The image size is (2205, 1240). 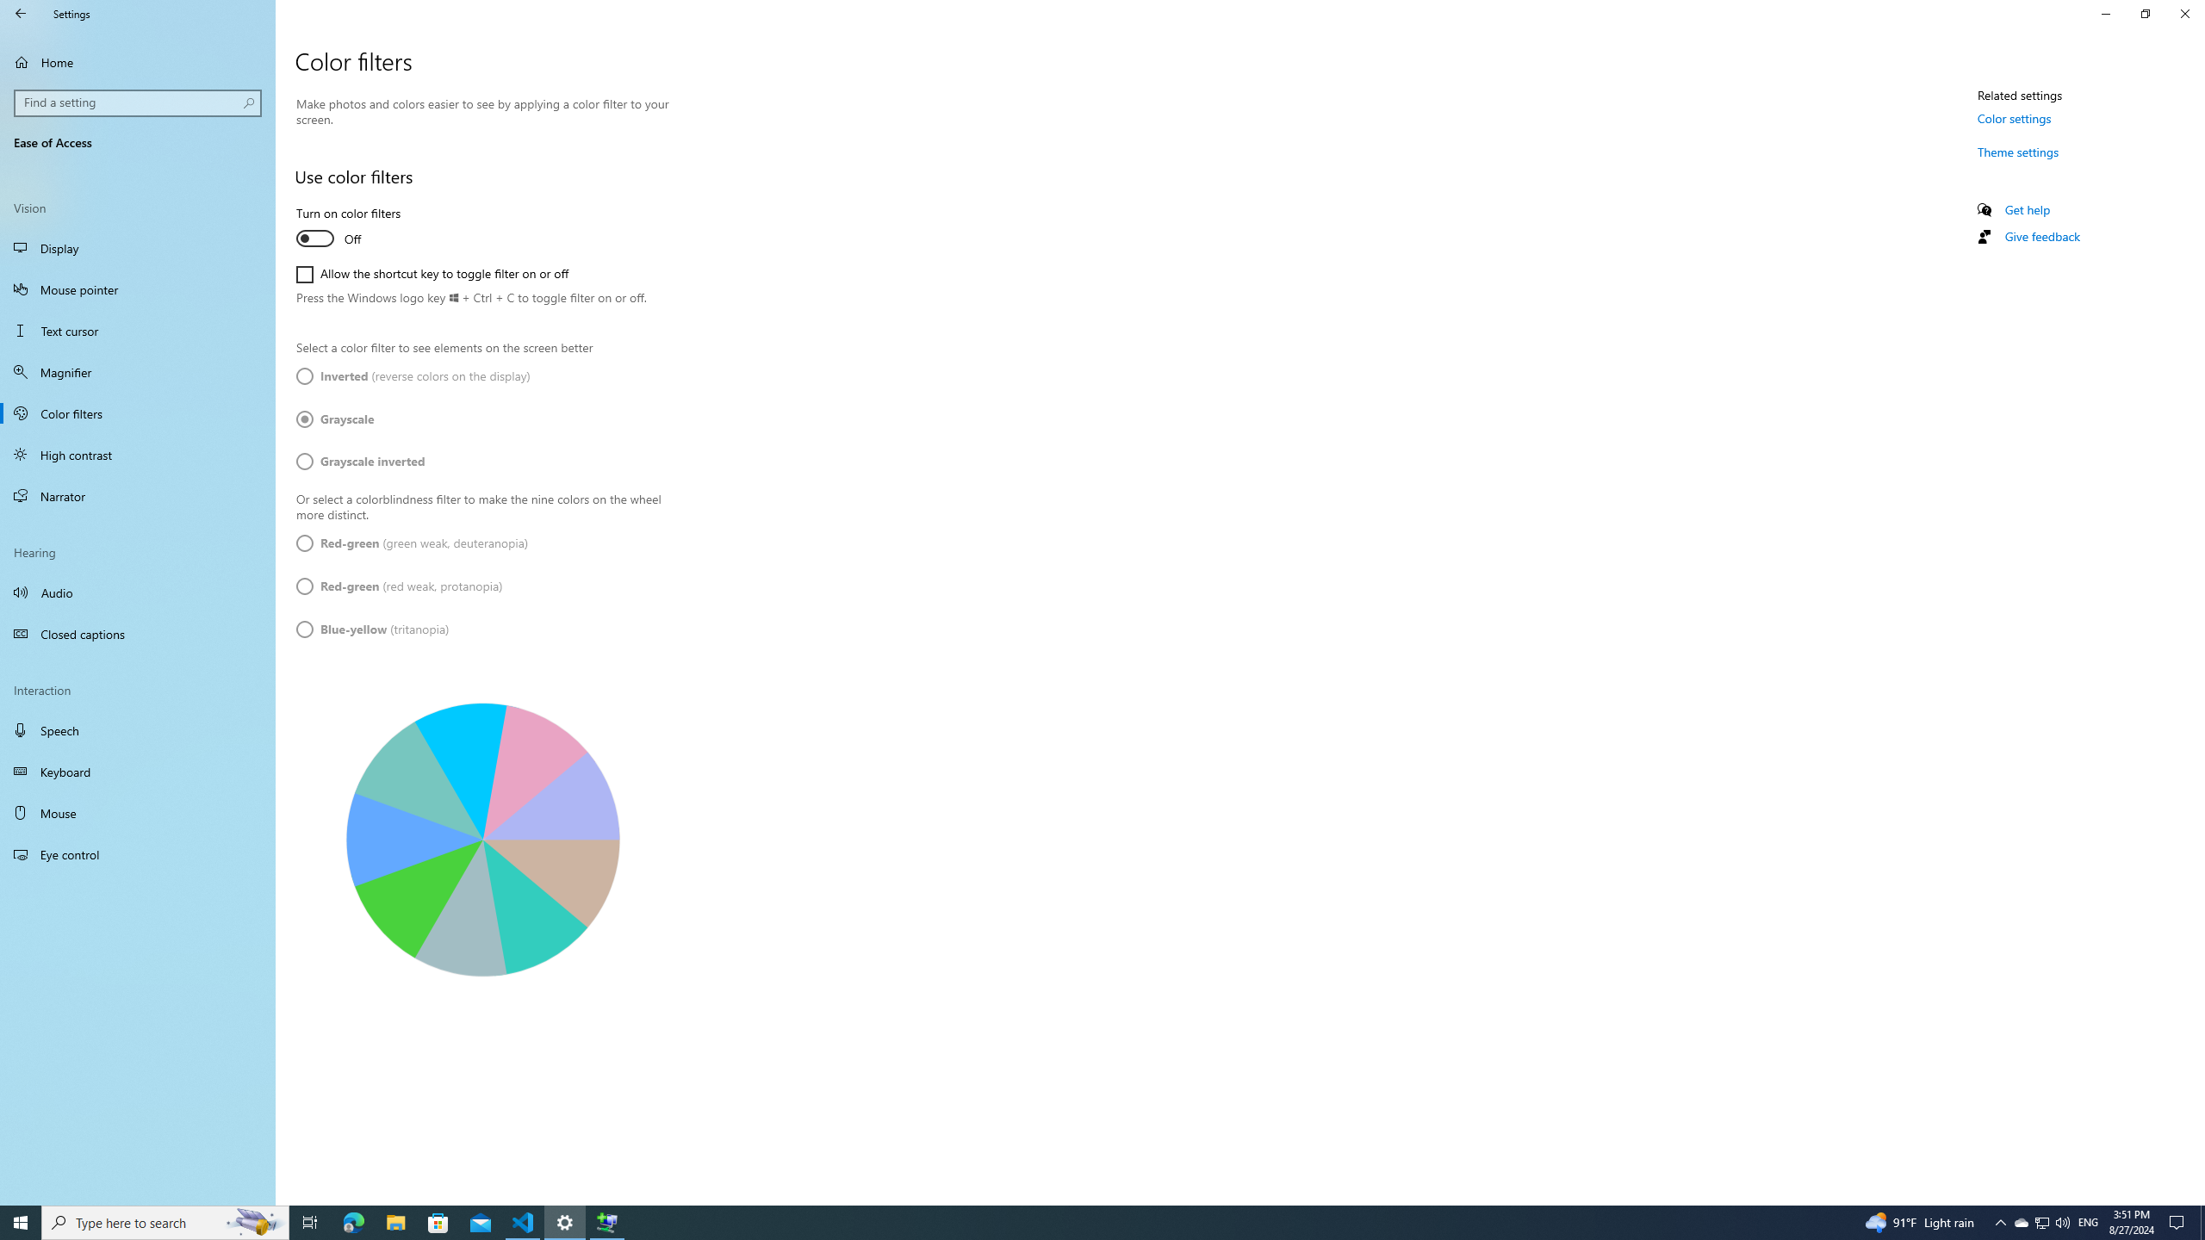 What do you see at coordinates (2014, 118) in the screenshot?
I see `Color settings` at bounding box center [2014, 118].